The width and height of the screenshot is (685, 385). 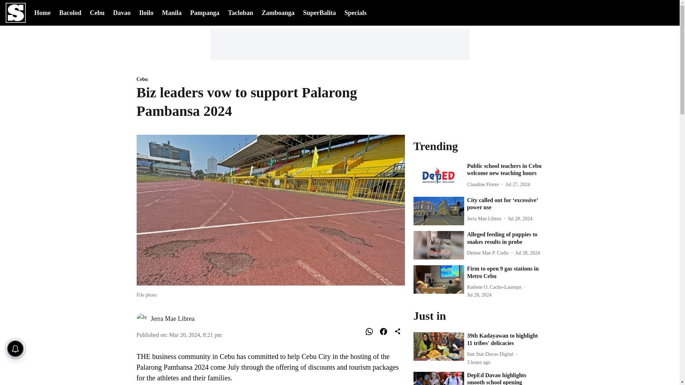 I want to click on 2024-07-28 11:53, so click(x=479, y=295).